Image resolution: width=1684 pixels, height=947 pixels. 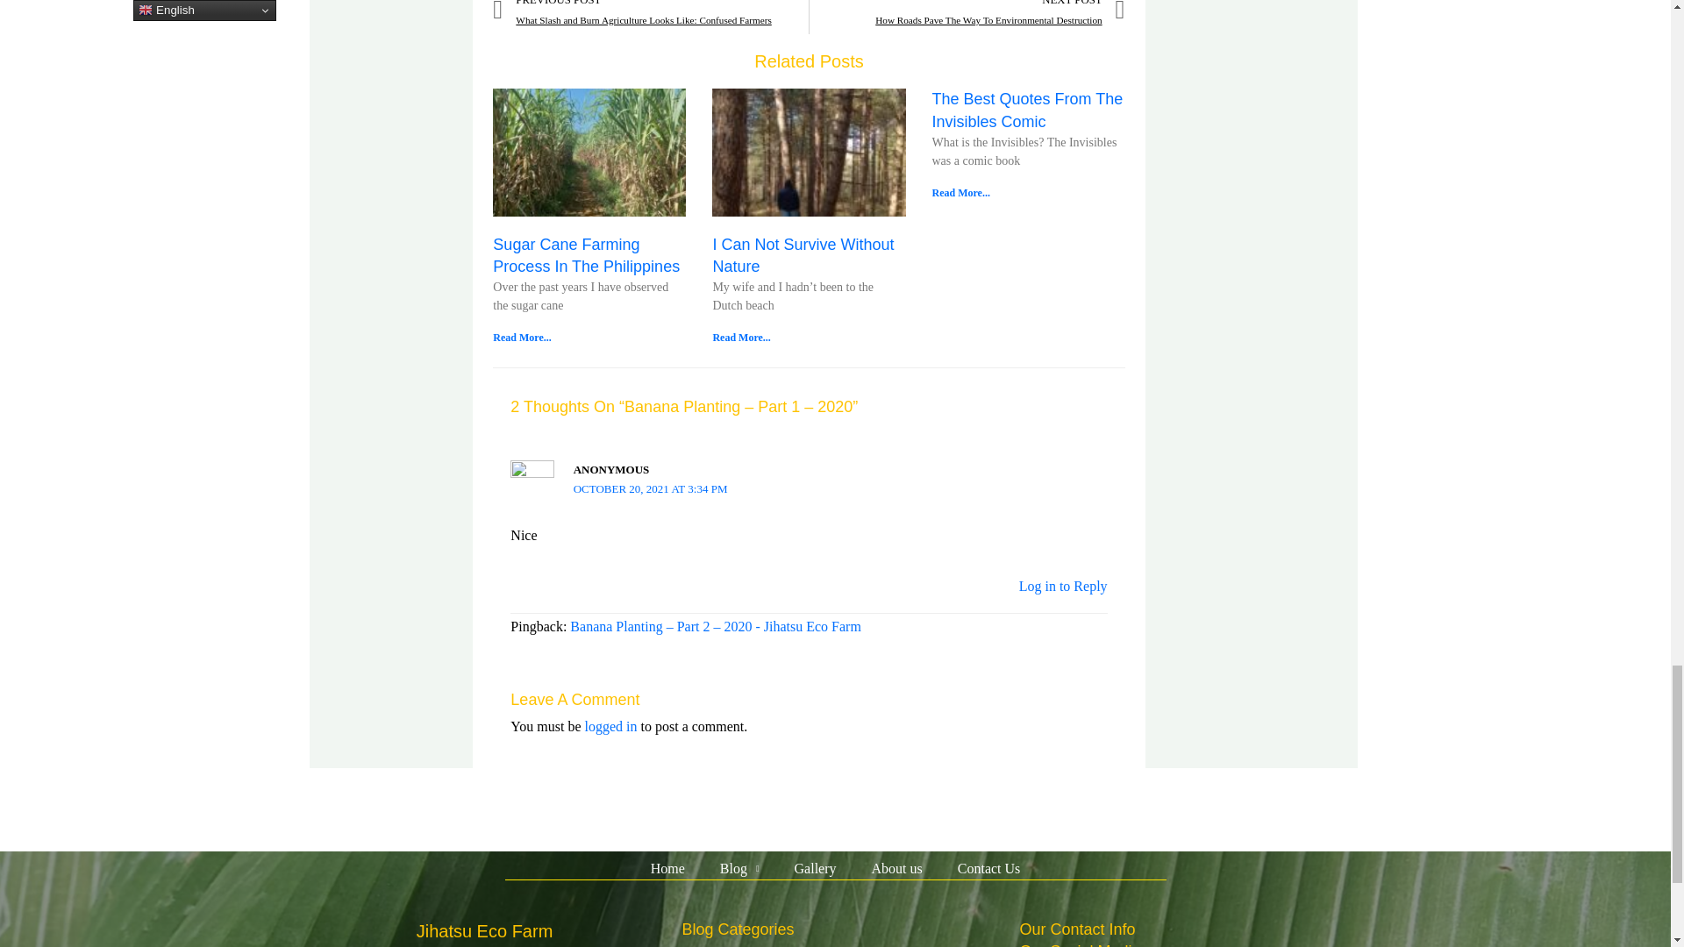 I want to click on The Best Quotes From The Invisibles Comic, so click(x=1026, y=109).